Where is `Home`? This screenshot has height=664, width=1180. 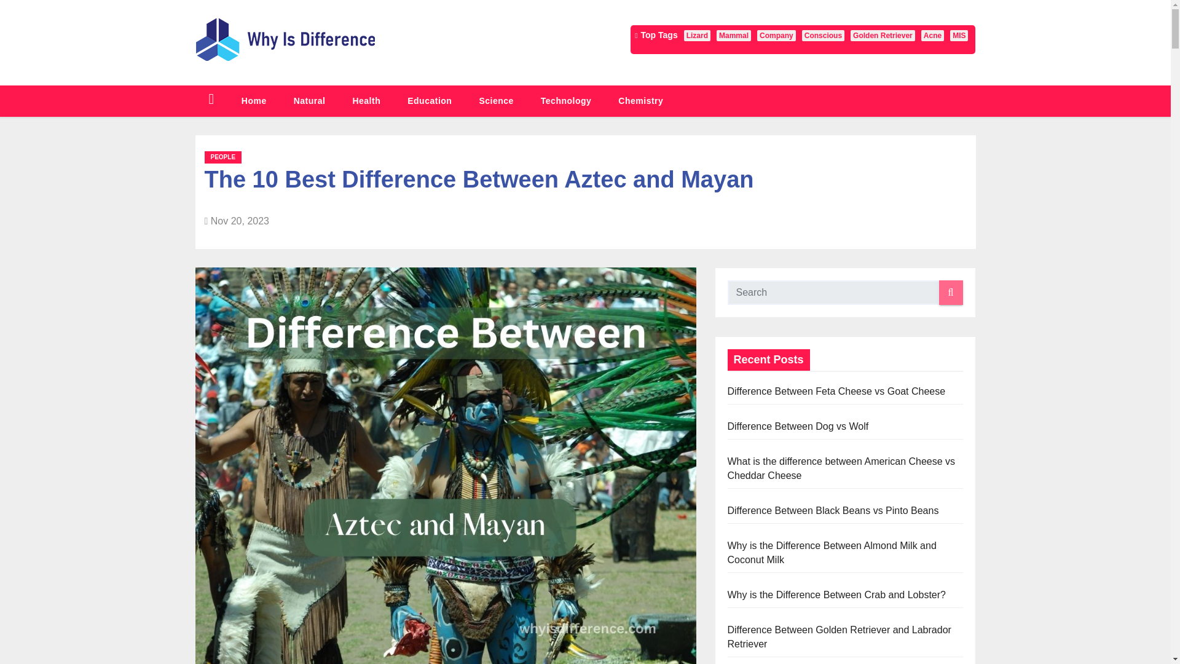 Home is located at coordinates (211, 101).